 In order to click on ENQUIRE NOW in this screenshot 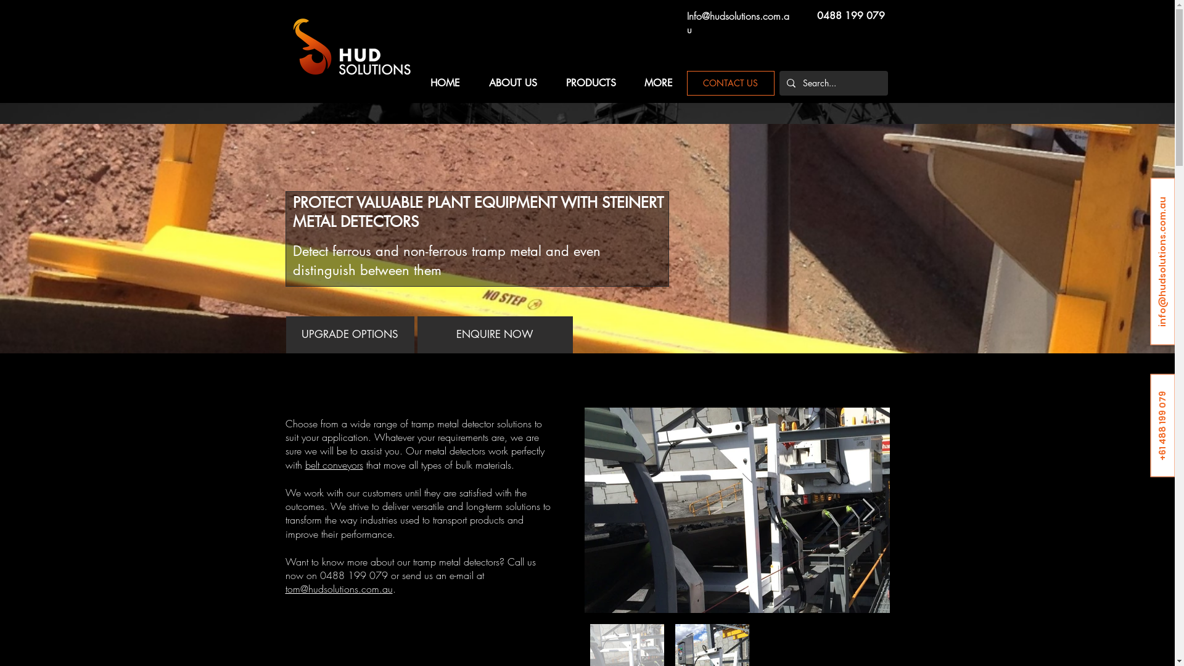, I will do `click(495, 335)`.